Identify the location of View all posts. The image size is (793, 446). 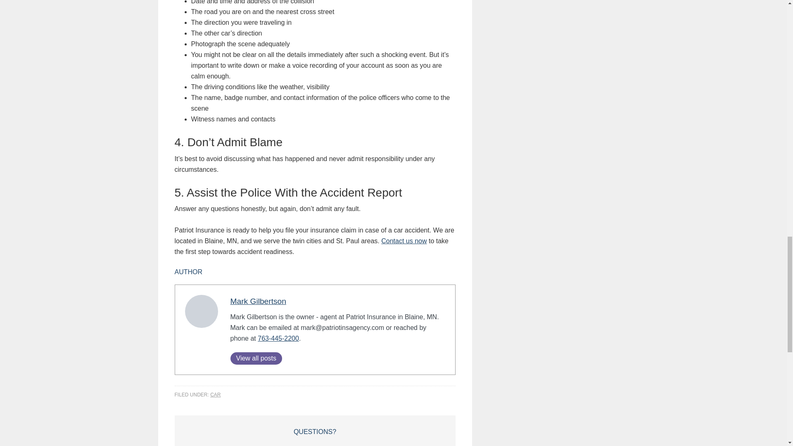
(256, 358).